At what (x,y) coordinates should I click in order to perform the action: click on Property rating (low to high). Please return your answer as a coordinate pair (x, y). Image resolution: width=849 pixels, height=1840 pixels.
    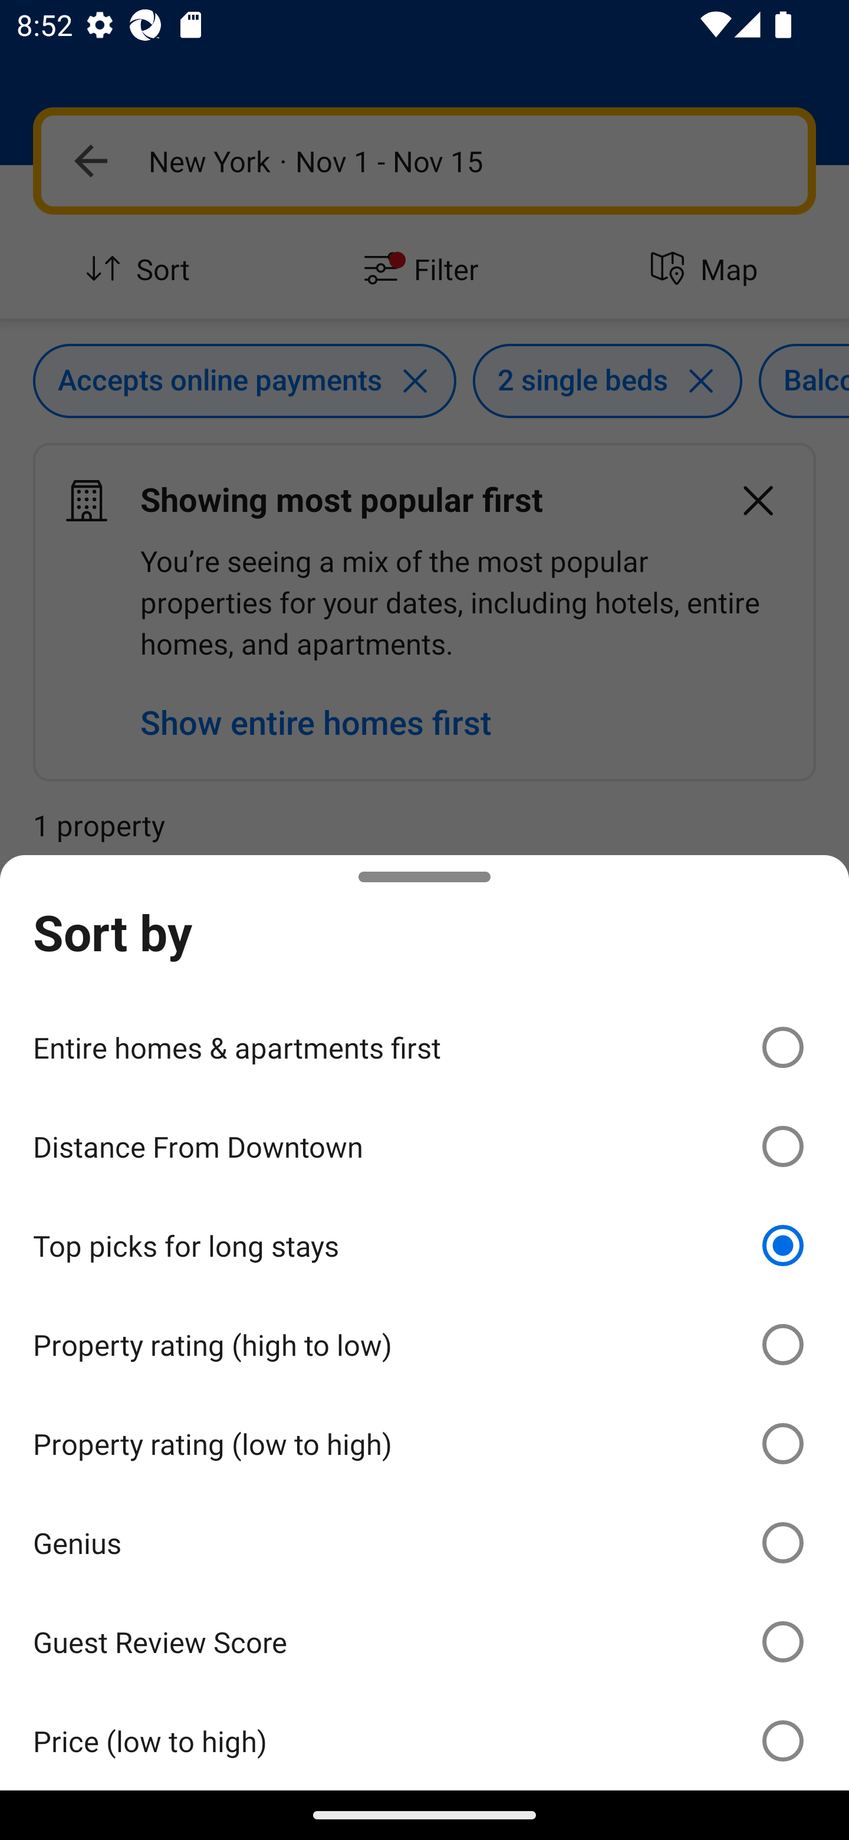
    Looking at the image, I should click on (424, 1444).